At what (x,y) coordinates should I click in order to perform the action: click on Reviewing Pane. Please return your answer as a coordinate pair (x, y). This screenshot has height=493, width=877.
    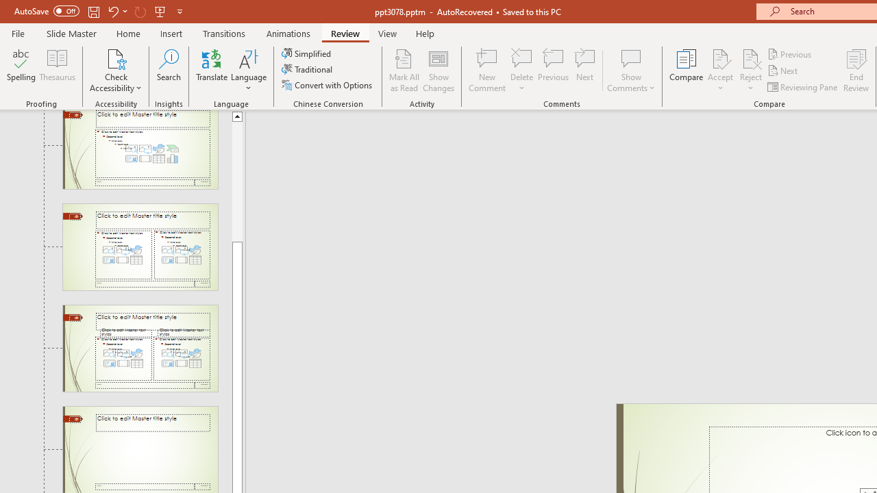
    Looking at the image, I should click on (803, 86).